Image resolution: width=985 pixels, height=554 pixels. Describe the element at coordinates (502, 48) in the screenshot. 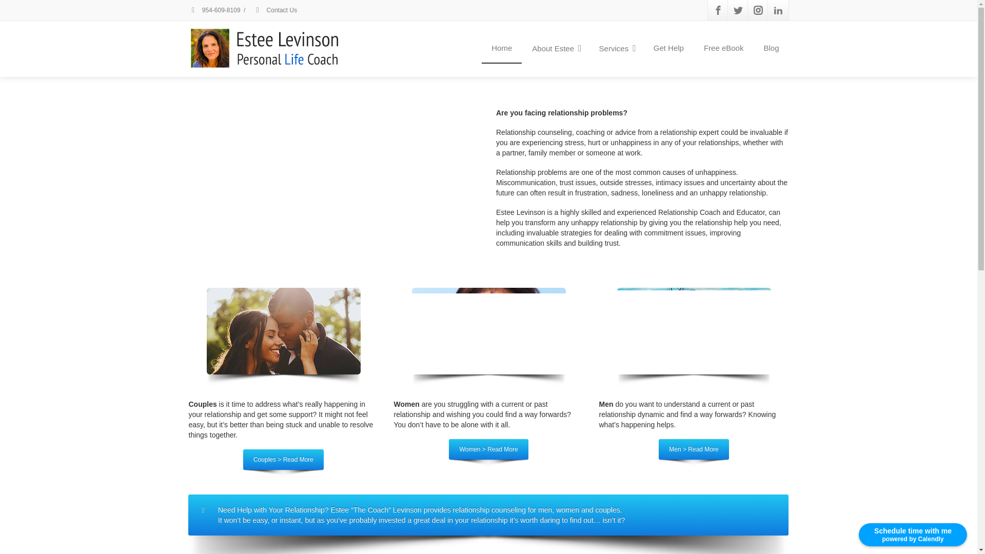

I see `Home` at that location.